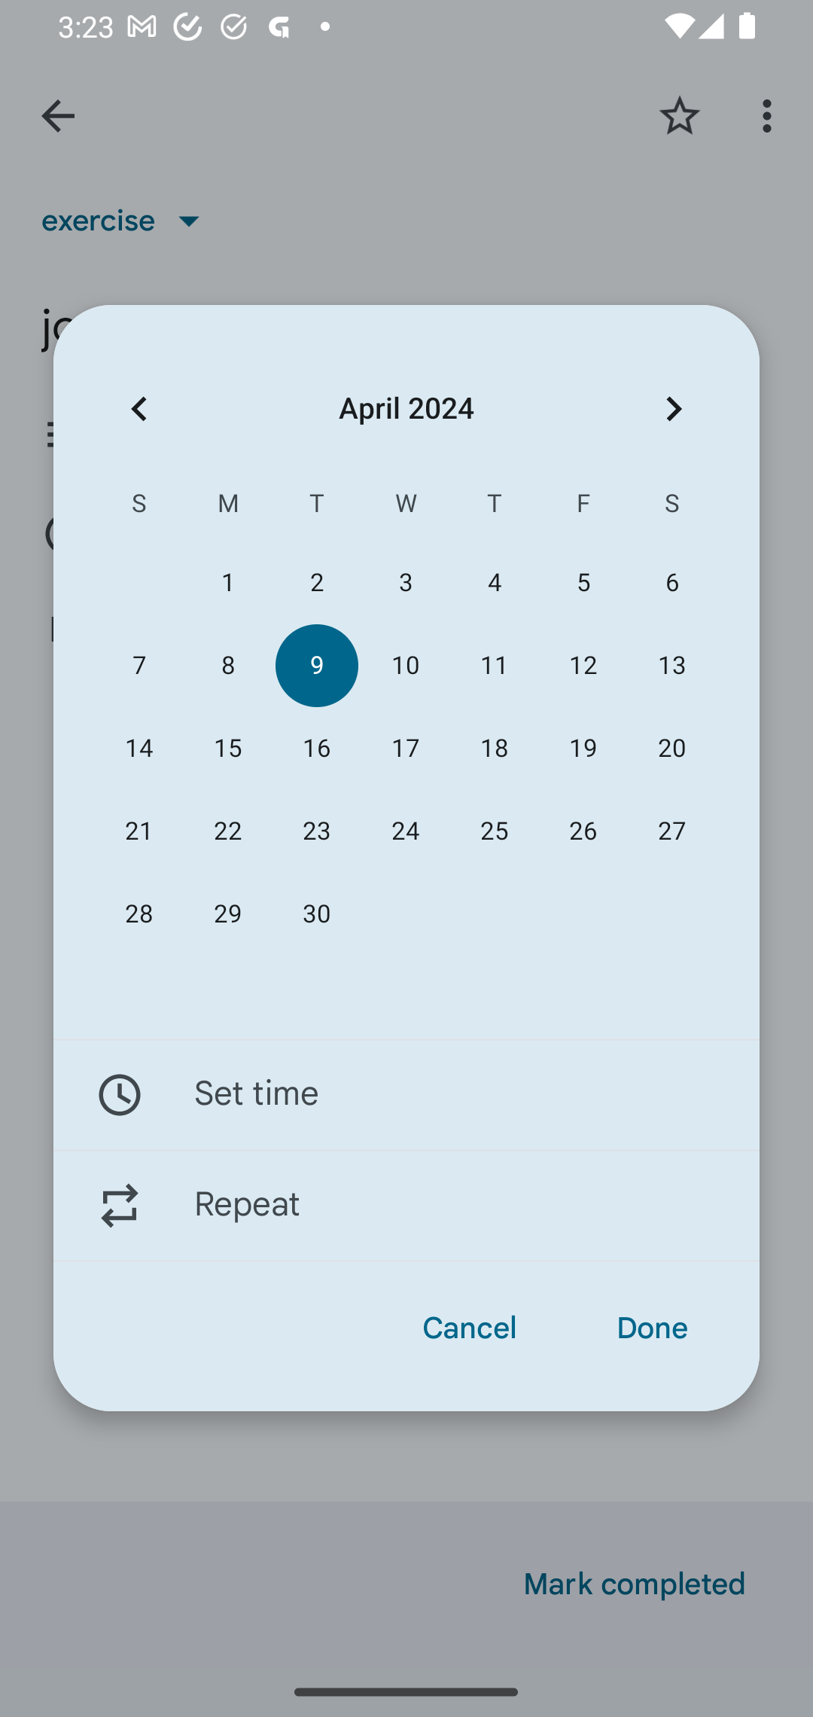 This screenshot has width=813, height=1717. What do you see at coordinates (671, 749) in the screenshot?
I see `20 20 April 2024` at bounding box center [671, 749].